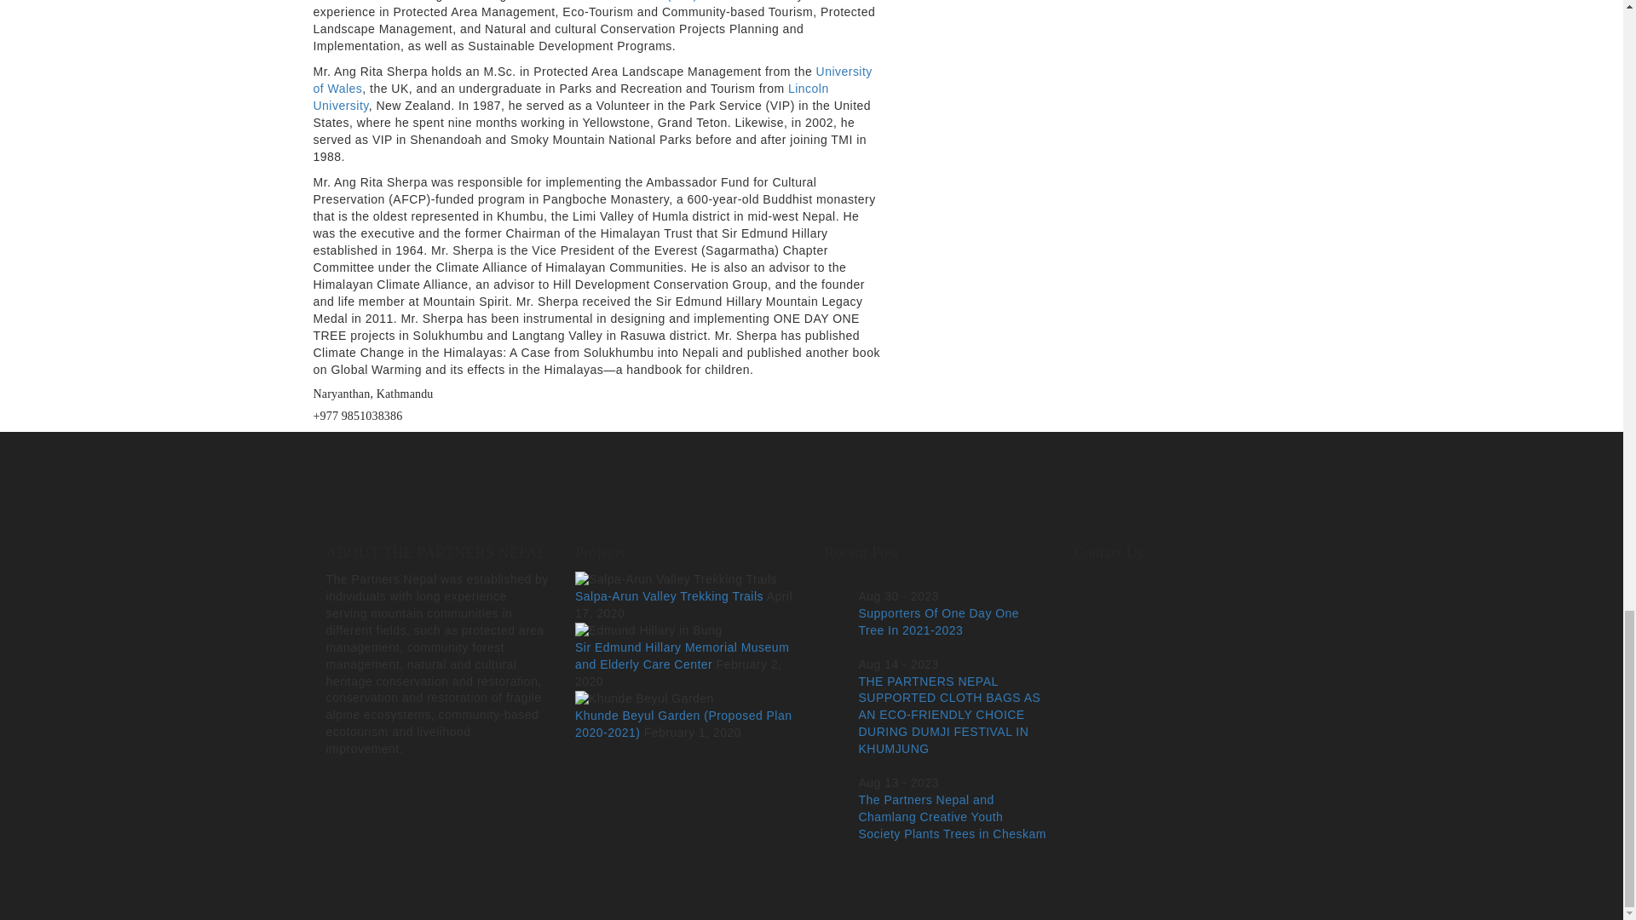 The image size is (1636, 920). What do you see at coordinates (571, 97) in the screenshot?
I see `Lincoln University` at bounding box center [571, 97].